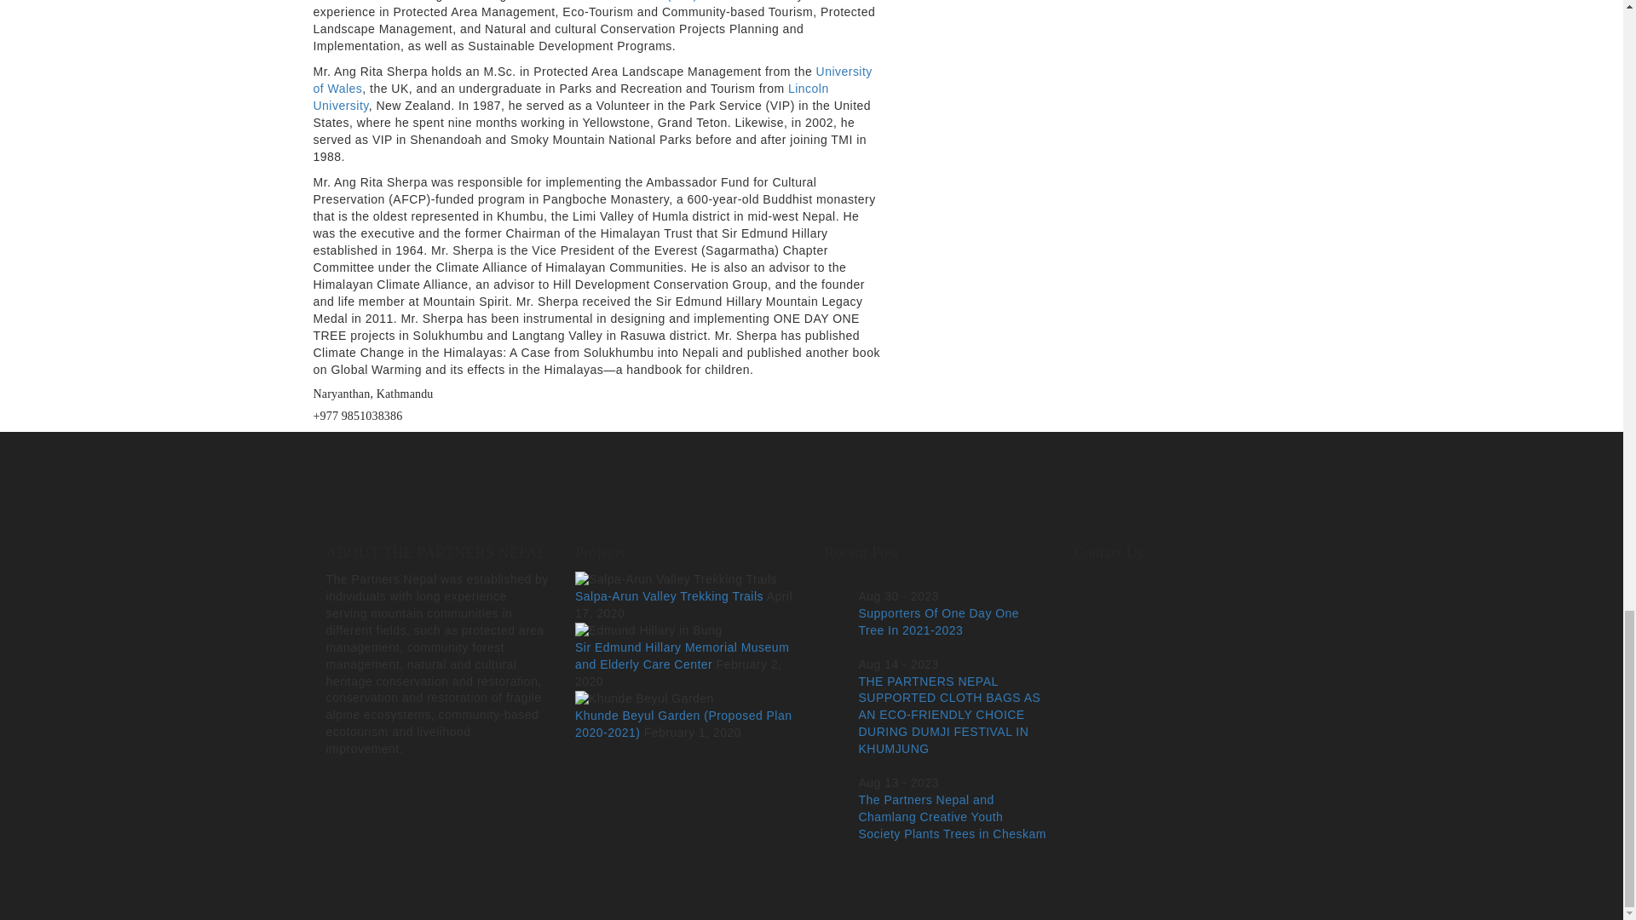 The image size is (1636, 920). What do you see at coordinates (571, 97) in the screenshot?
I see `Lincoln University` at bounding box center [571, 97].